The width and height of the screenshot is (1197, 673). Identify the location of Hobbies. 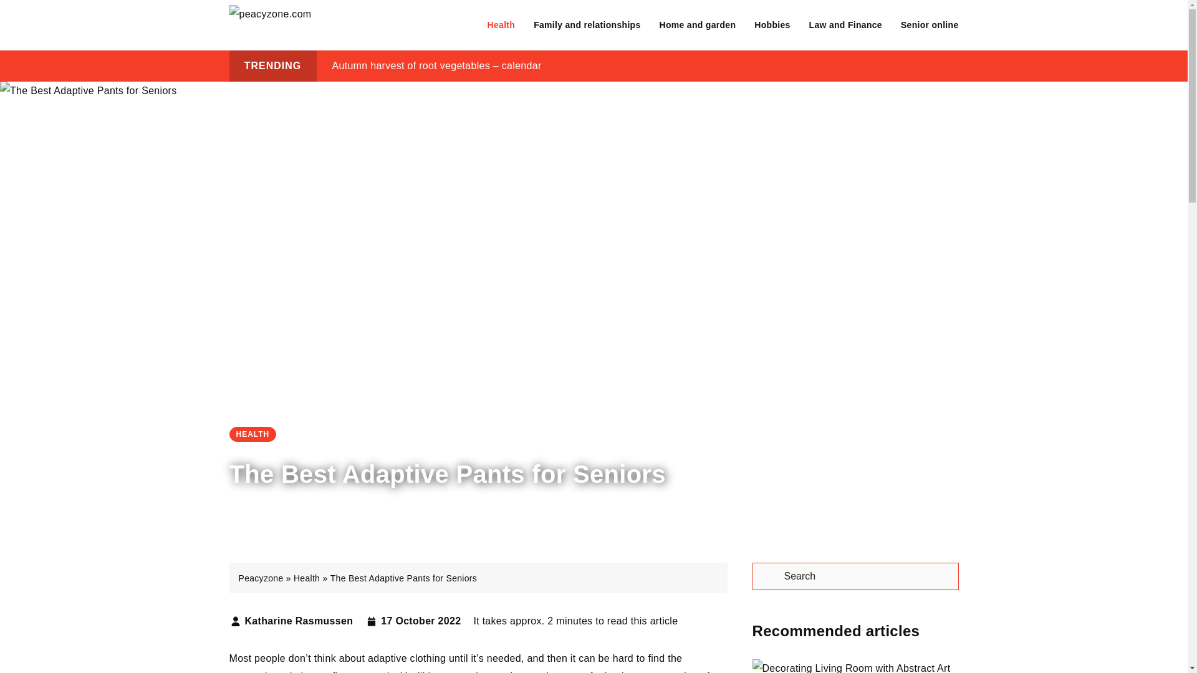
(772, 25).